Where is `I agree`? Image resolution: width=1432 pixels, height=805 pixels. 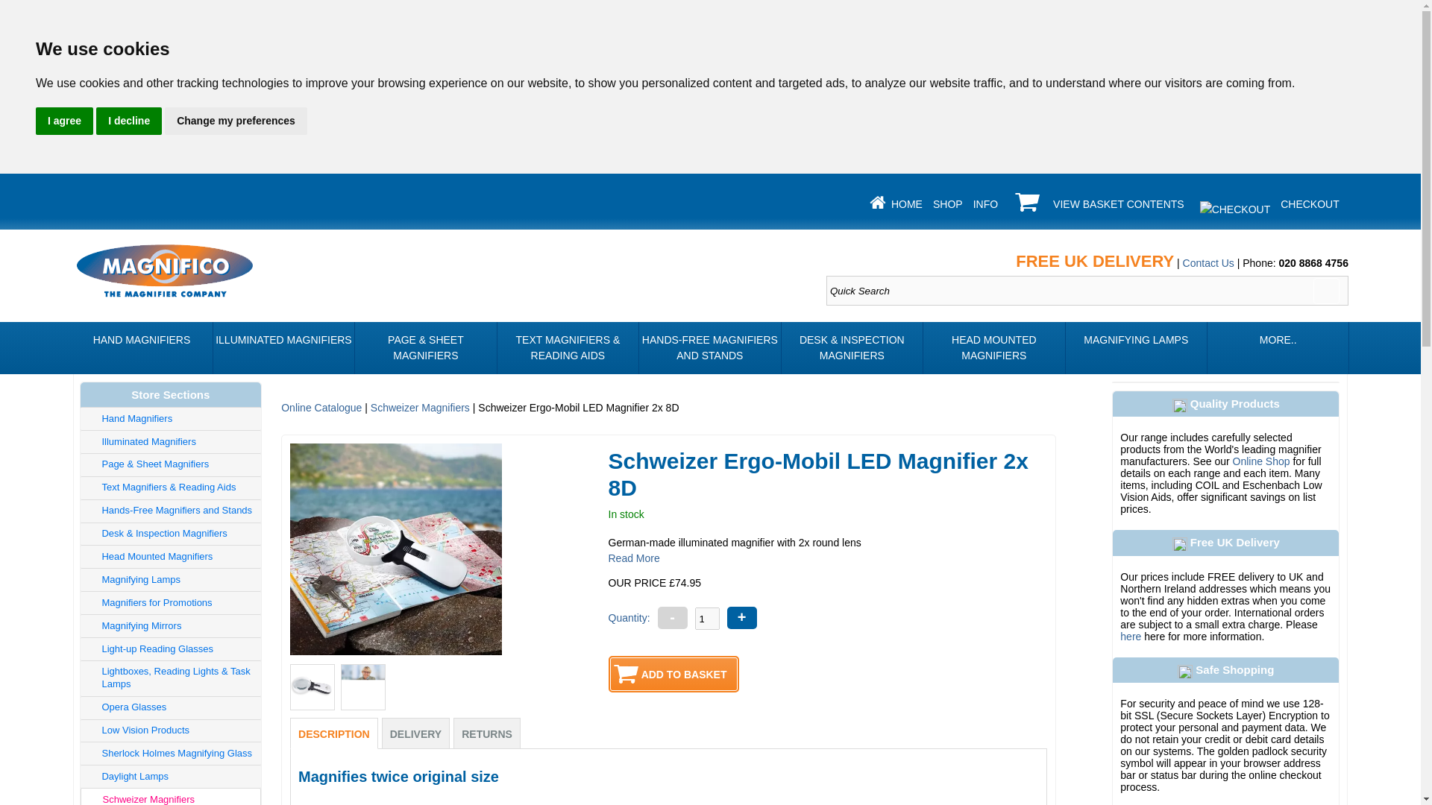 I agree is located at coordinates (64, 121).